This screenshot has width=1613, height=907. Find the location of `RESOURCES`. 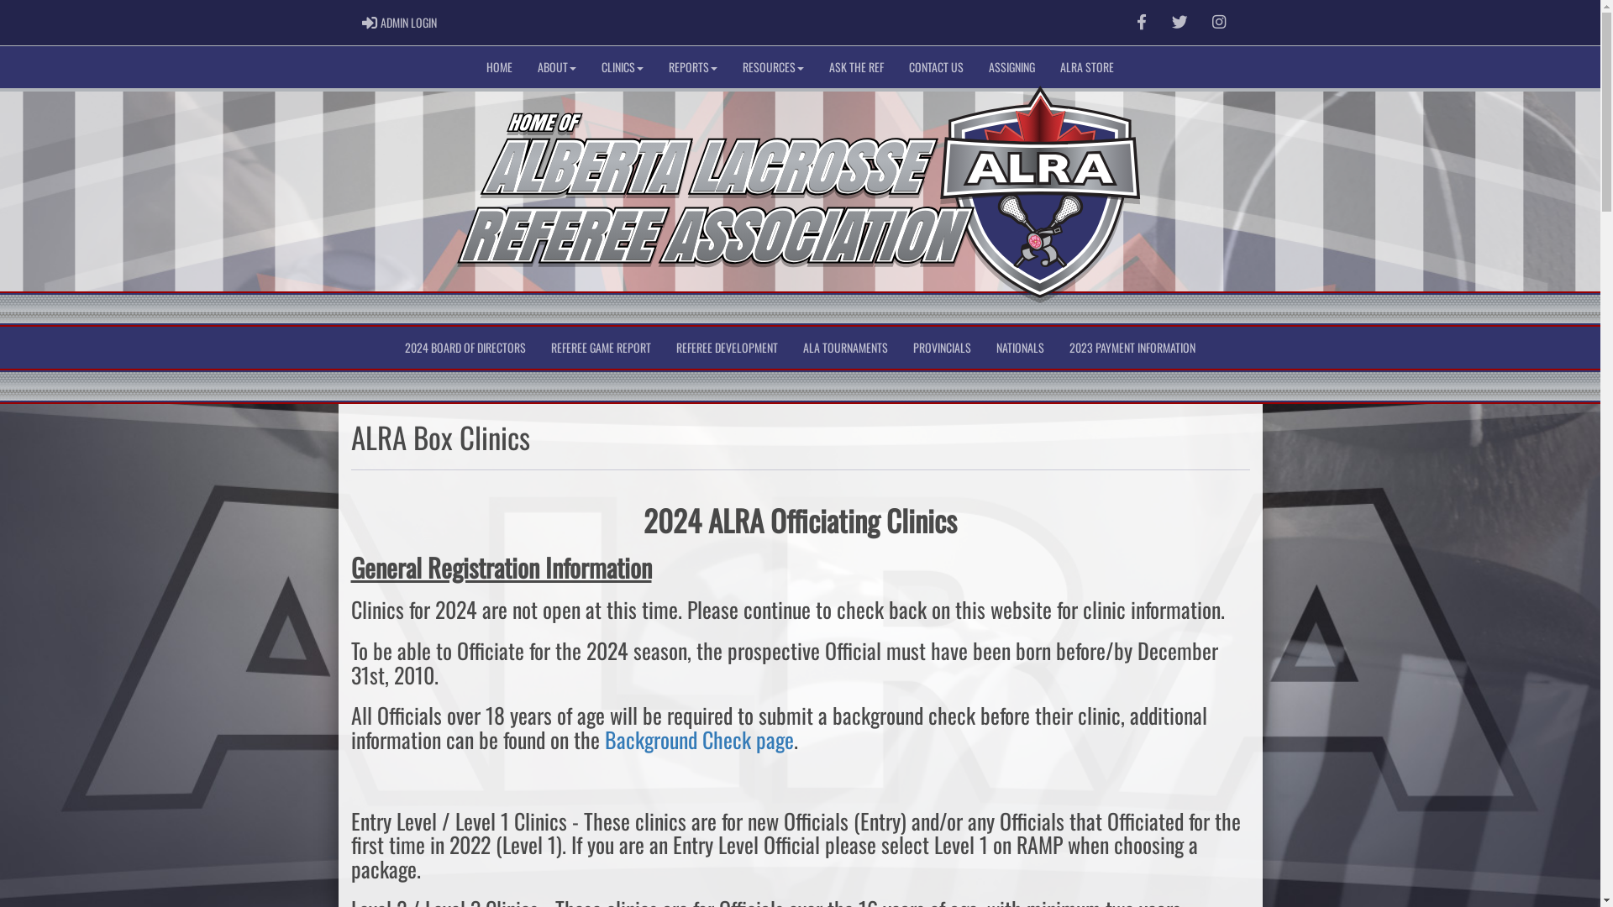

RESOURCES is located at coordinates (773, 67).